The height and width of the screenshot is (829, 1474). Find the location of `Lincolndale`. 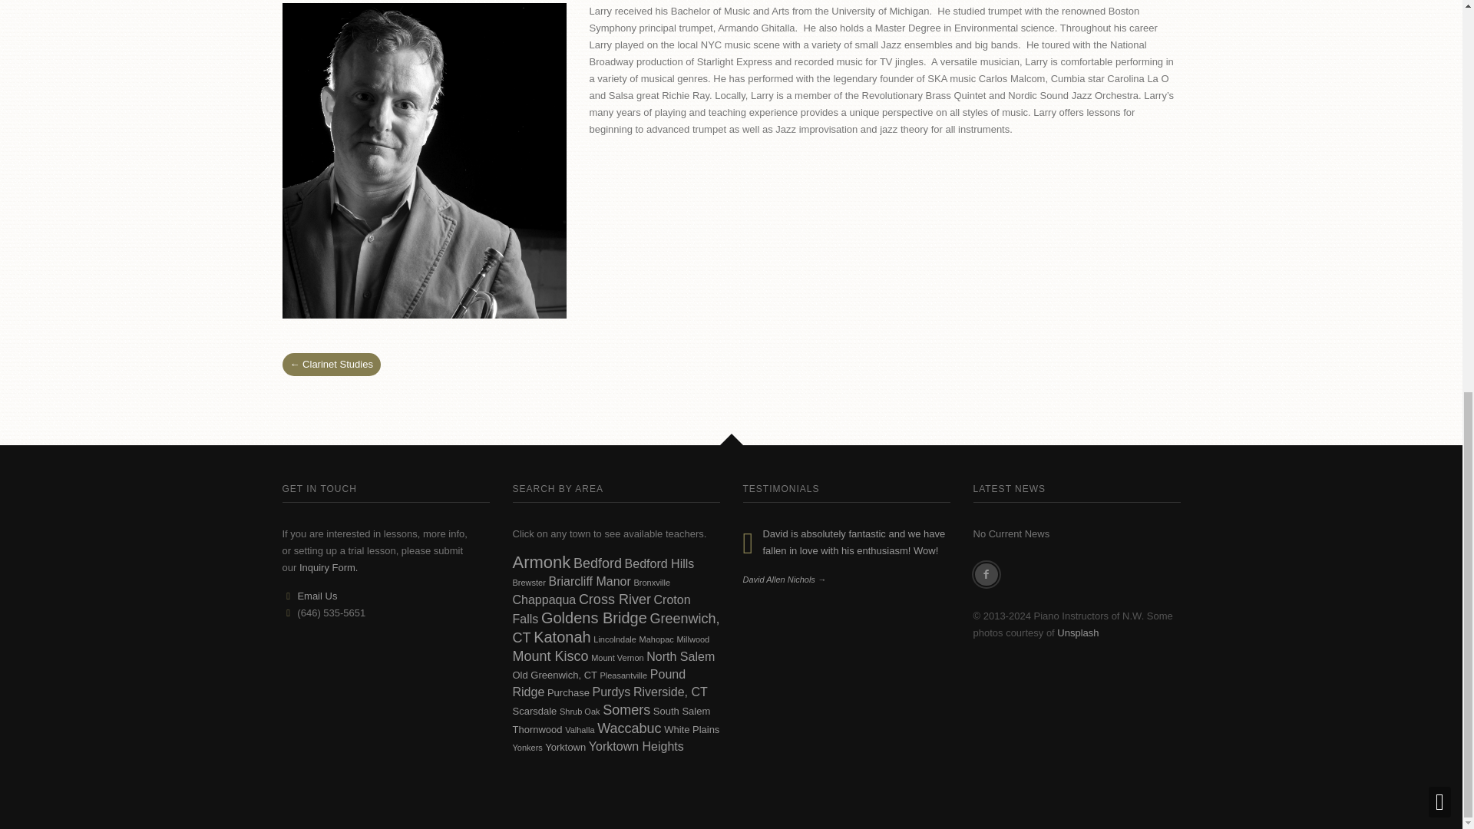

Lincolndale is located at coordinates (615, 639).